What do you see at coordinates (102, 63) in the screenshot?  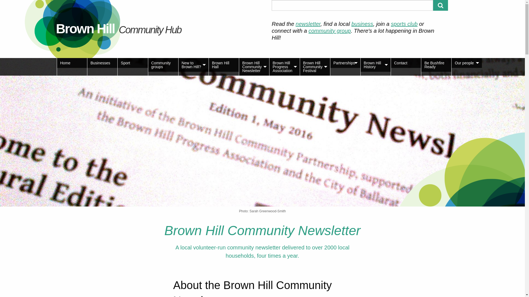 I see `Businesses` at bounding box center [102, 63].